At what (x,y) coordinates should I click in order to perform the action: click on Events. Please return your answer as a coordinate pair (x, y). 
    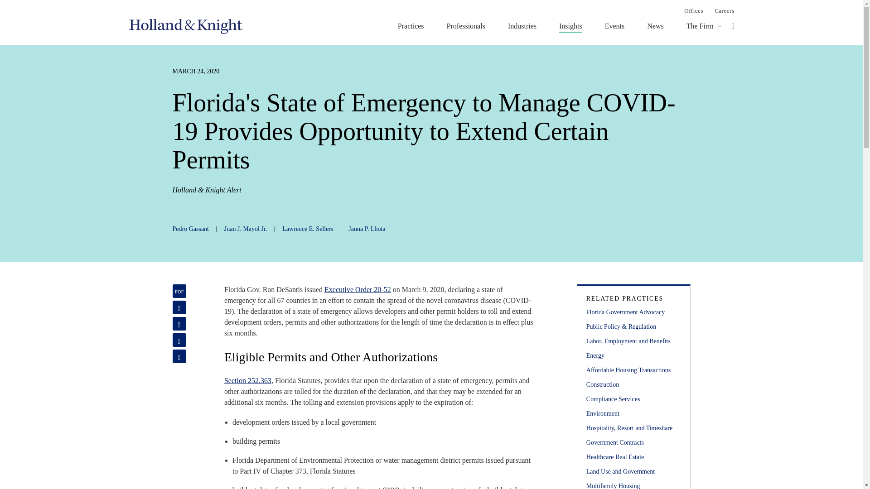
    Looking at the image, I should click on (614, 26).